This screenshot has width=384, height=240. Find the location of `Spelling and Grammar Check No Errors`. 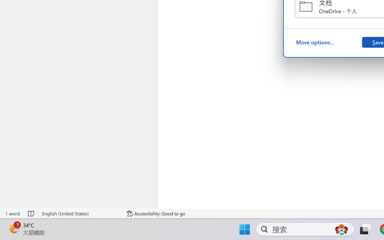

Spelling and Grammar Check No Errors is located at coordinates (31, 214).